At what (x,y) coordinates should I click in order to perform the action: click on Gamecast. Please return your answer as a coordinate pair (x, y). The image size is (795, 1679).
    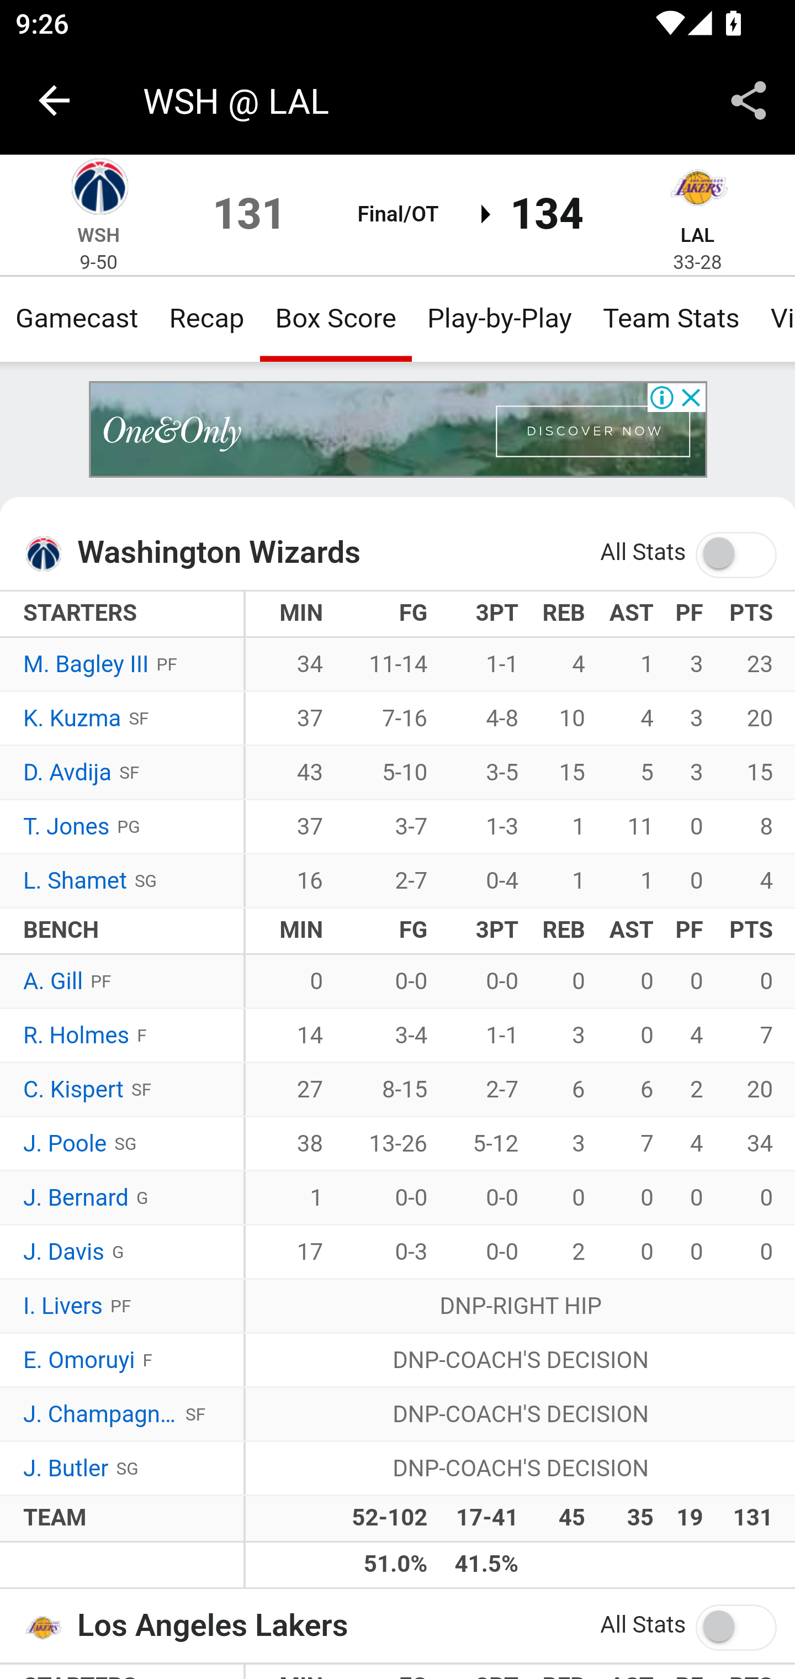
    Looking at the image, I should click on (77, 318).